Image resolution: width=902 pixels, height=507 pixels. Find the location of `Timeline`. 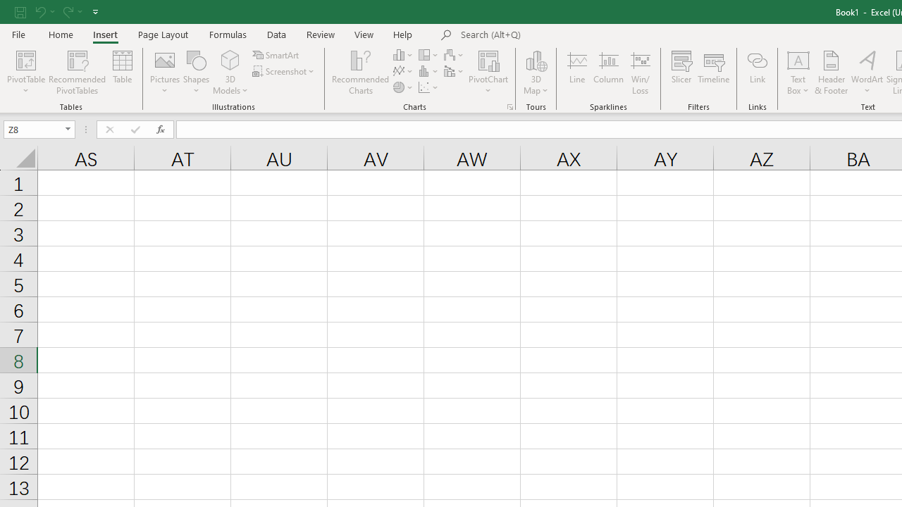

Timeline is located at coordinates (714, 72).